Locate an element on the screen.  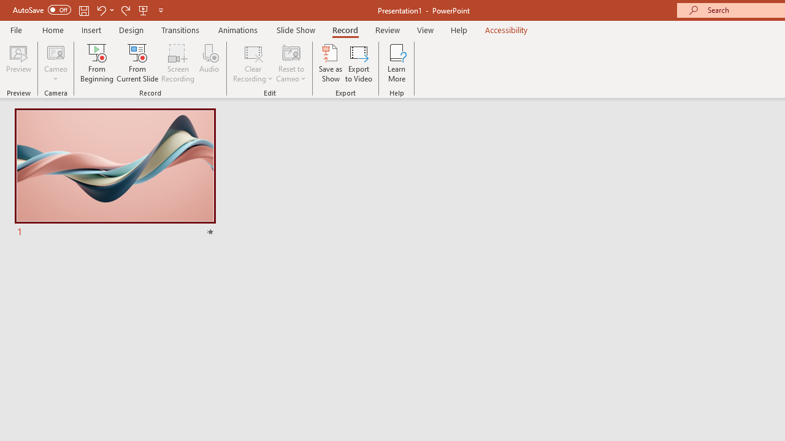
Screen Recording is located at coordinates (178, 62).